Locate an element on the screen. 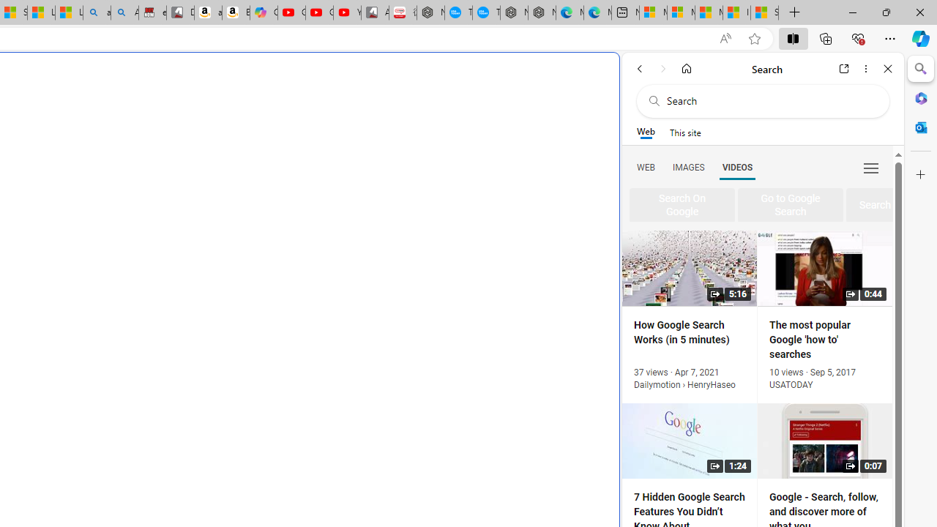 The image size is (937, 527). This site scope is located at coordinates (685, 132).